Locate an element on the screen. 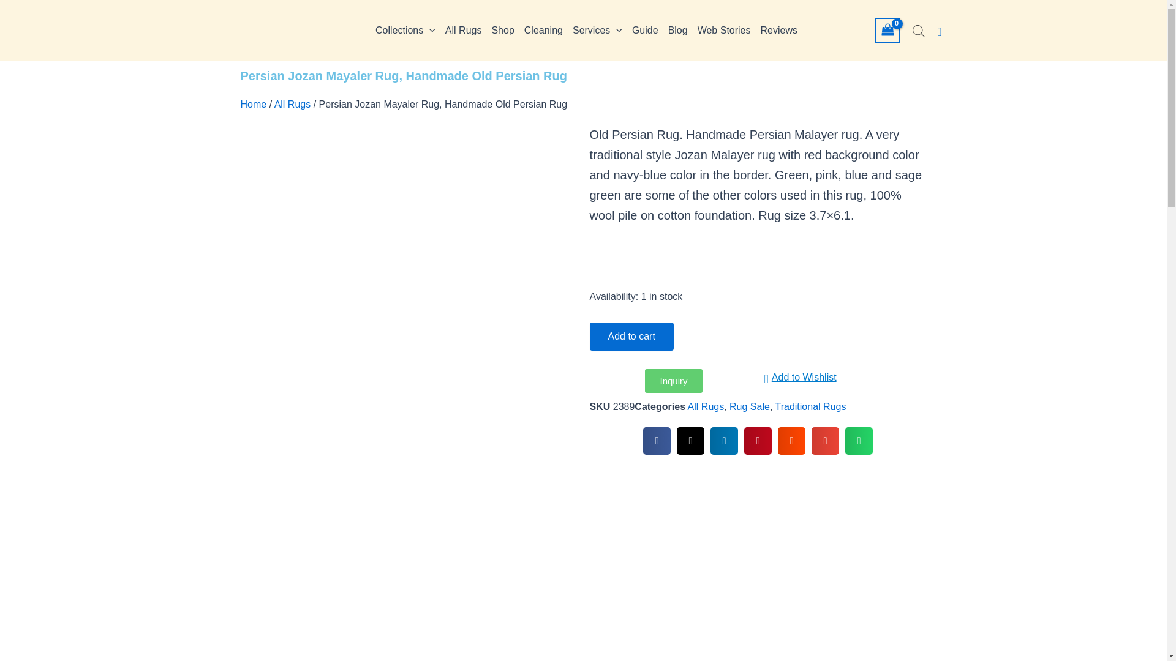  All Rugs is located at coordinates (463, 30).